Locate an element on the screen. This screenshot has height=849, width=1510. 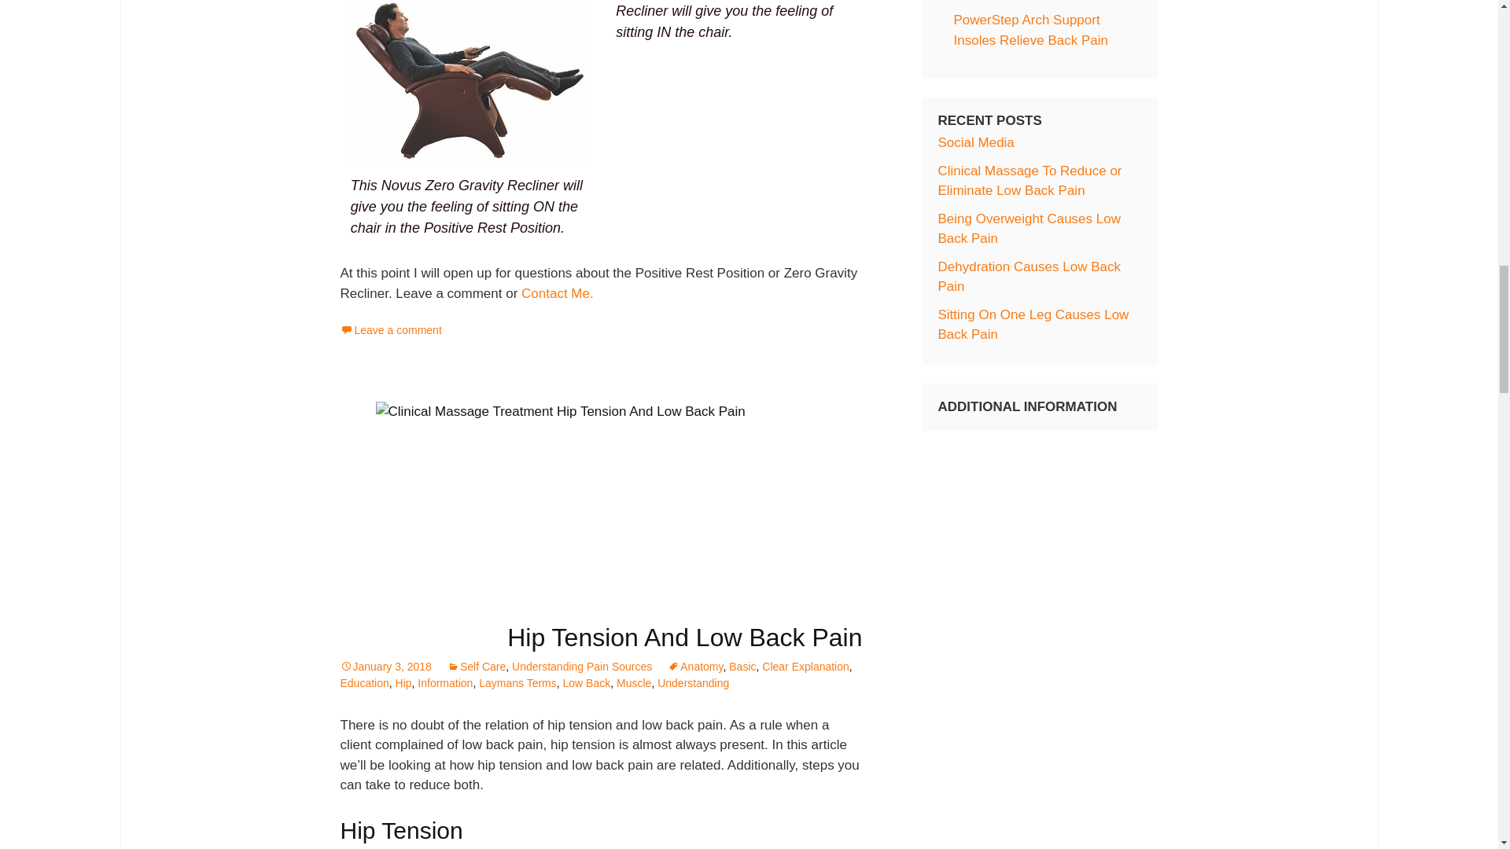
Novus Chair puts you in the Positive Rest Position is located at coordinates (469, 87).